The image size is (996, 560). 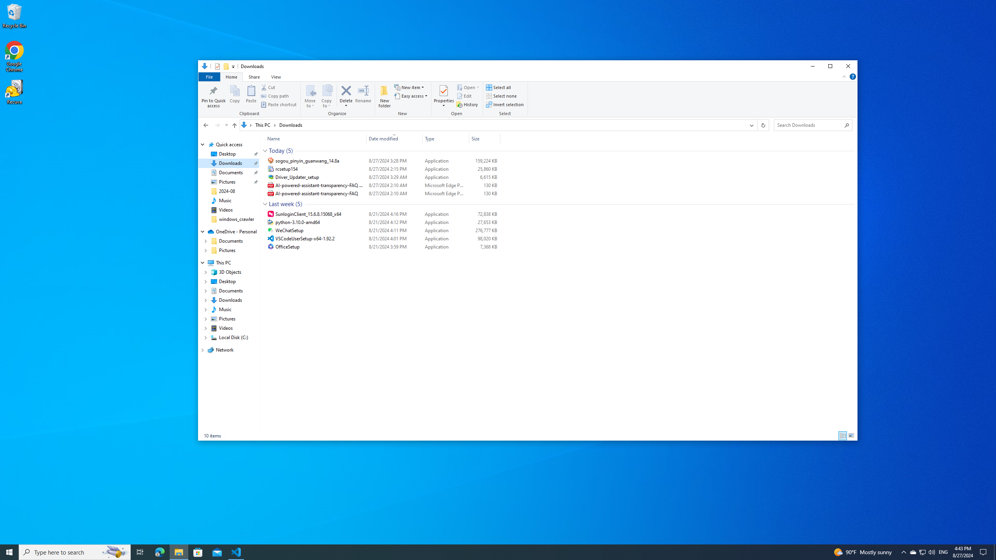 I want to click on Large Icons, so click(x=851, y=436).